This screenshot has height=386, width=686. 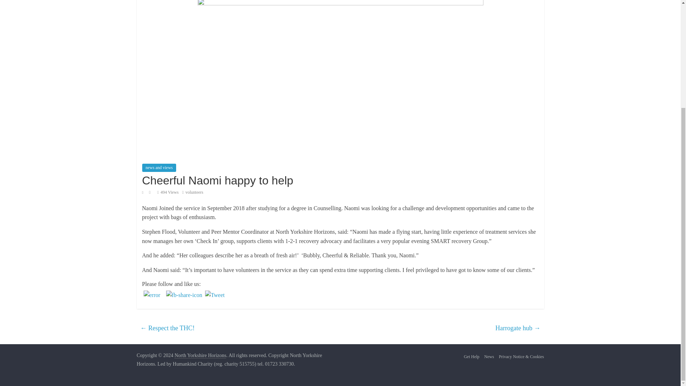 What do you see at coordinates (200, 356) in the screenshot?
I see `North Yorkshire Horizons` at bounding box center [200, 356].